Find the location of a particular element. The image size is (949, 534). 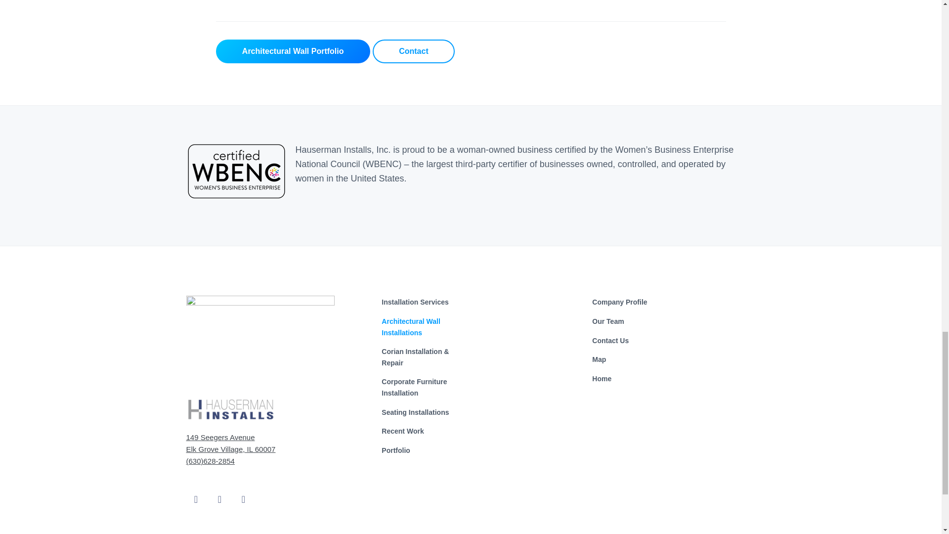

Instagram is located at coordinates (219, 491).